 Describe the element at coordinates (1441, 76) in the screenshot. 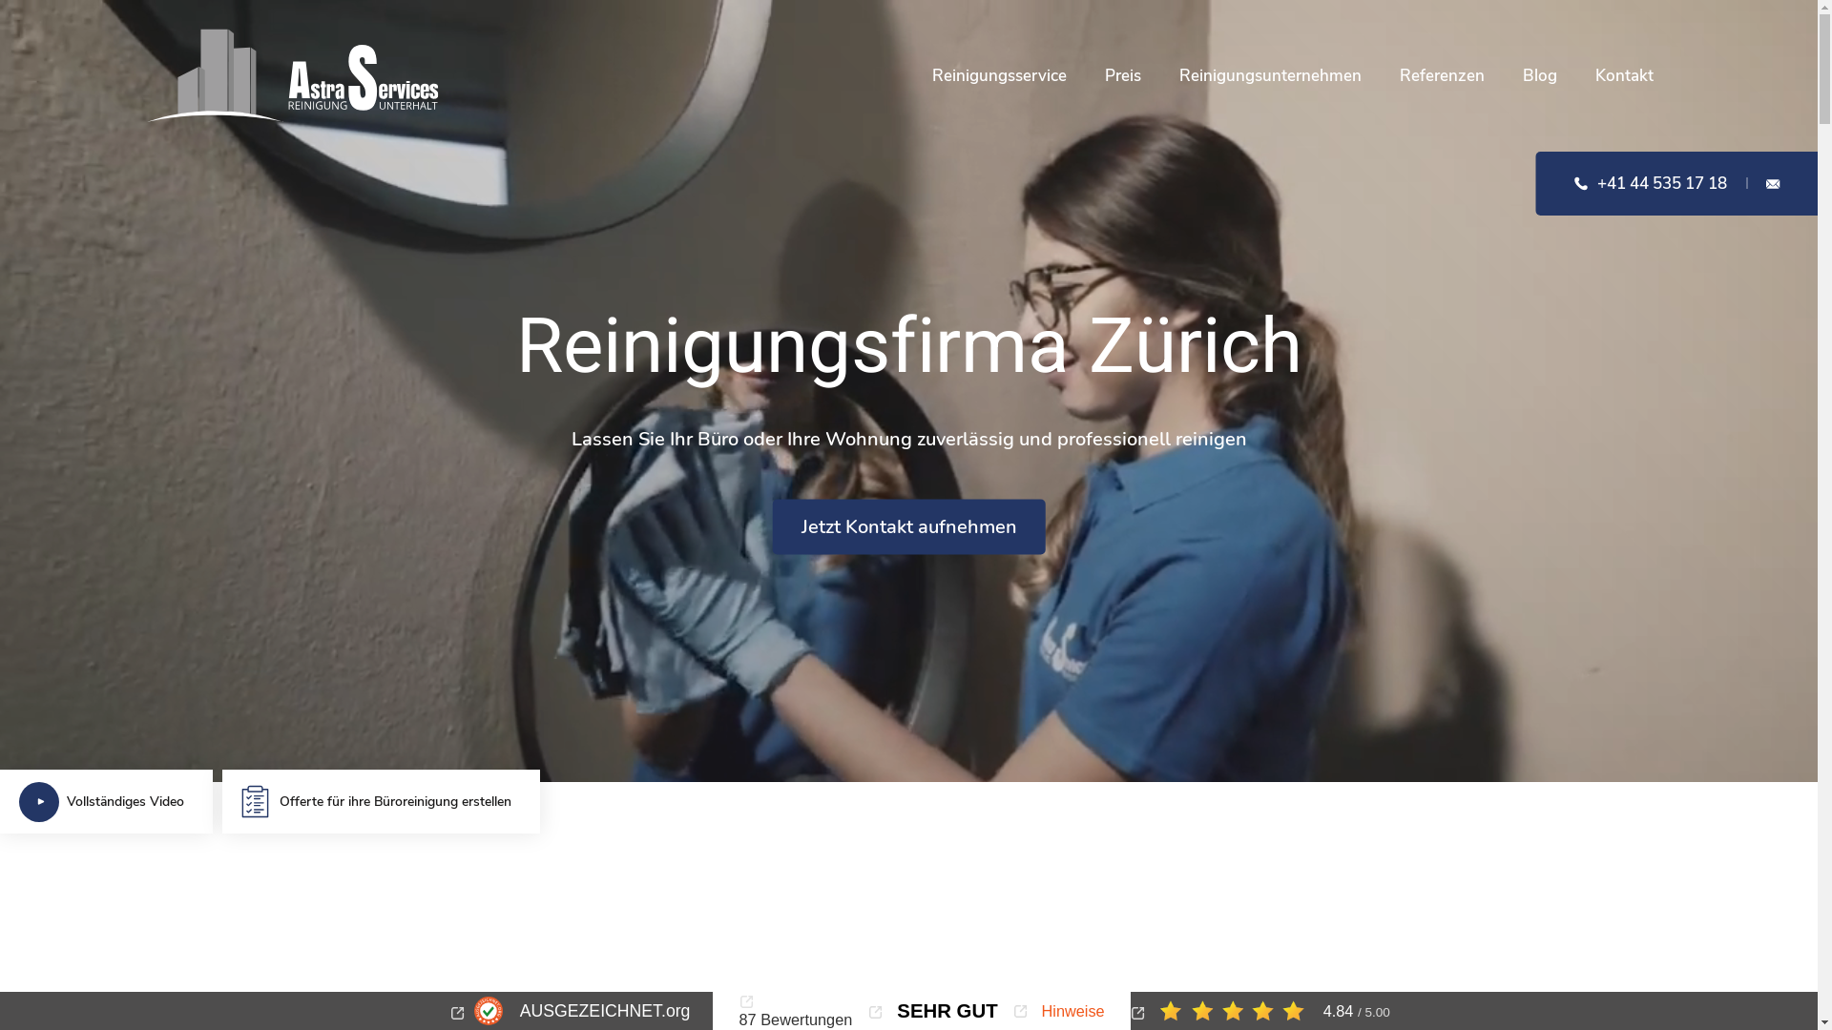

I see `Referenzen` at that location.